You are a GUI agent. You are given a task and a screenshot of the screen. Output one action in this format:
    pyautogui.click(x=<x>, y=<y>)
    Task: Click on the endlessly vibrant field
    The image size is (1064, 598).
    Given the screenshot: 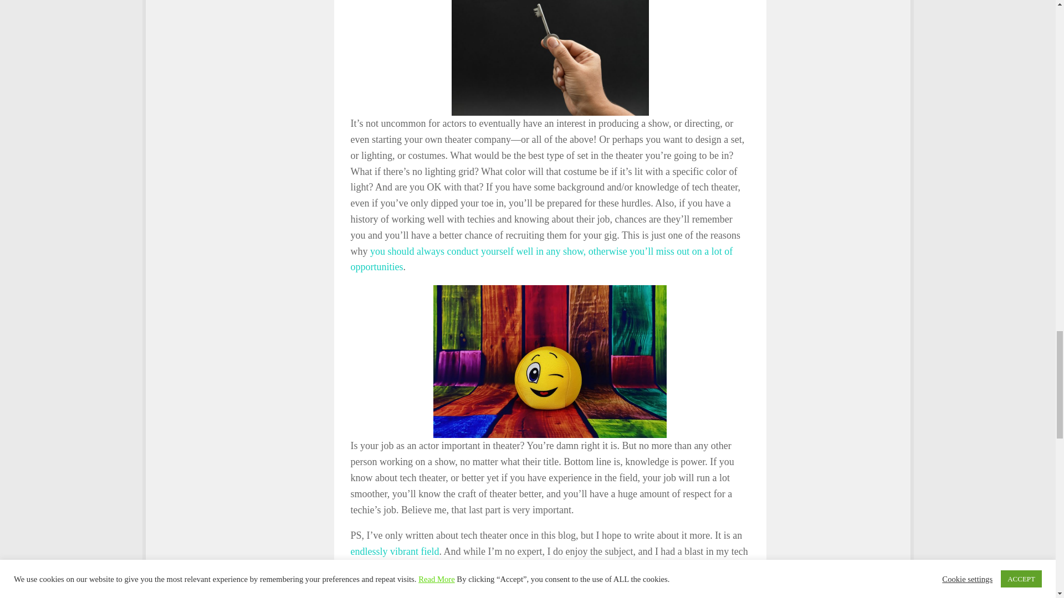 What is the action you would take?
    pyautogui.click(x=394, y=551)
    